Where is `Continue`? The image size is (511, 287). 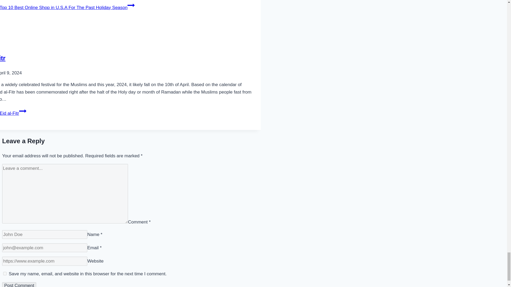
Continue is located at coordinates (23, 111).